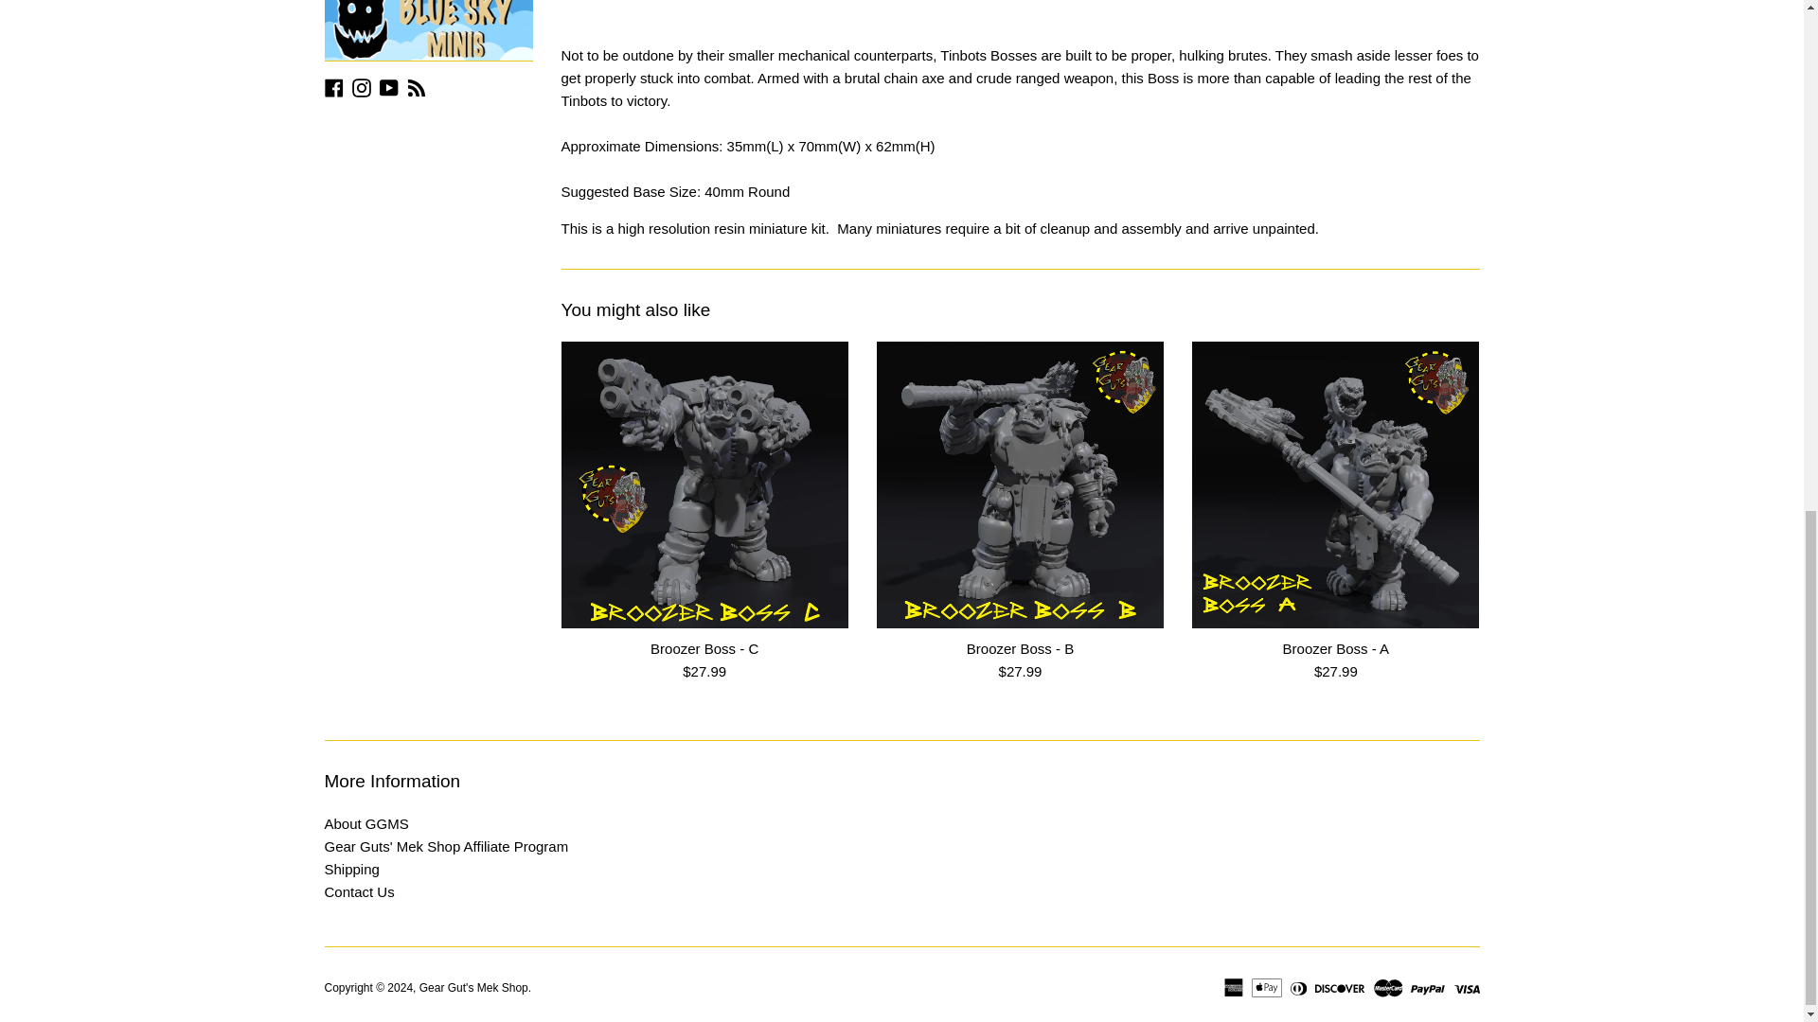 The image size is (1818, 1022). I want to click on Broozer Boss - C, so click(704, 649).